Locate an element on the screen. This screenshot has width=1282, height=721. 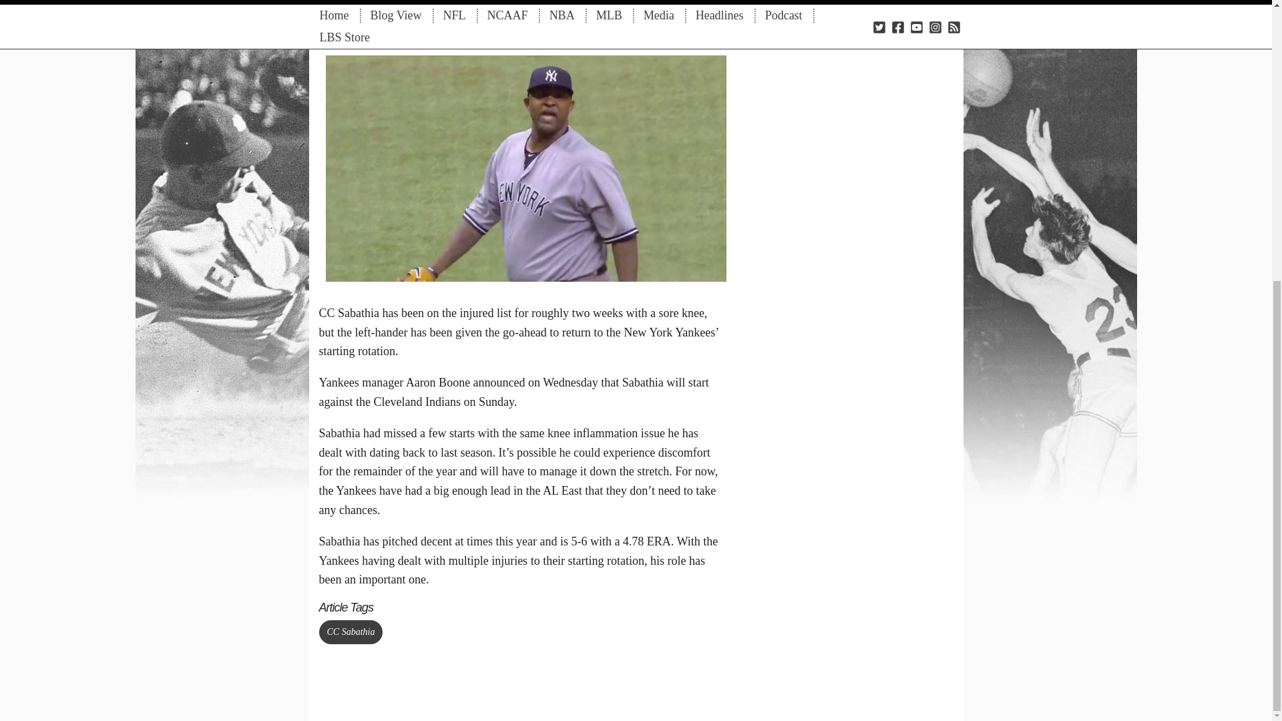
Flipboard is located at coordinates (610, 10).